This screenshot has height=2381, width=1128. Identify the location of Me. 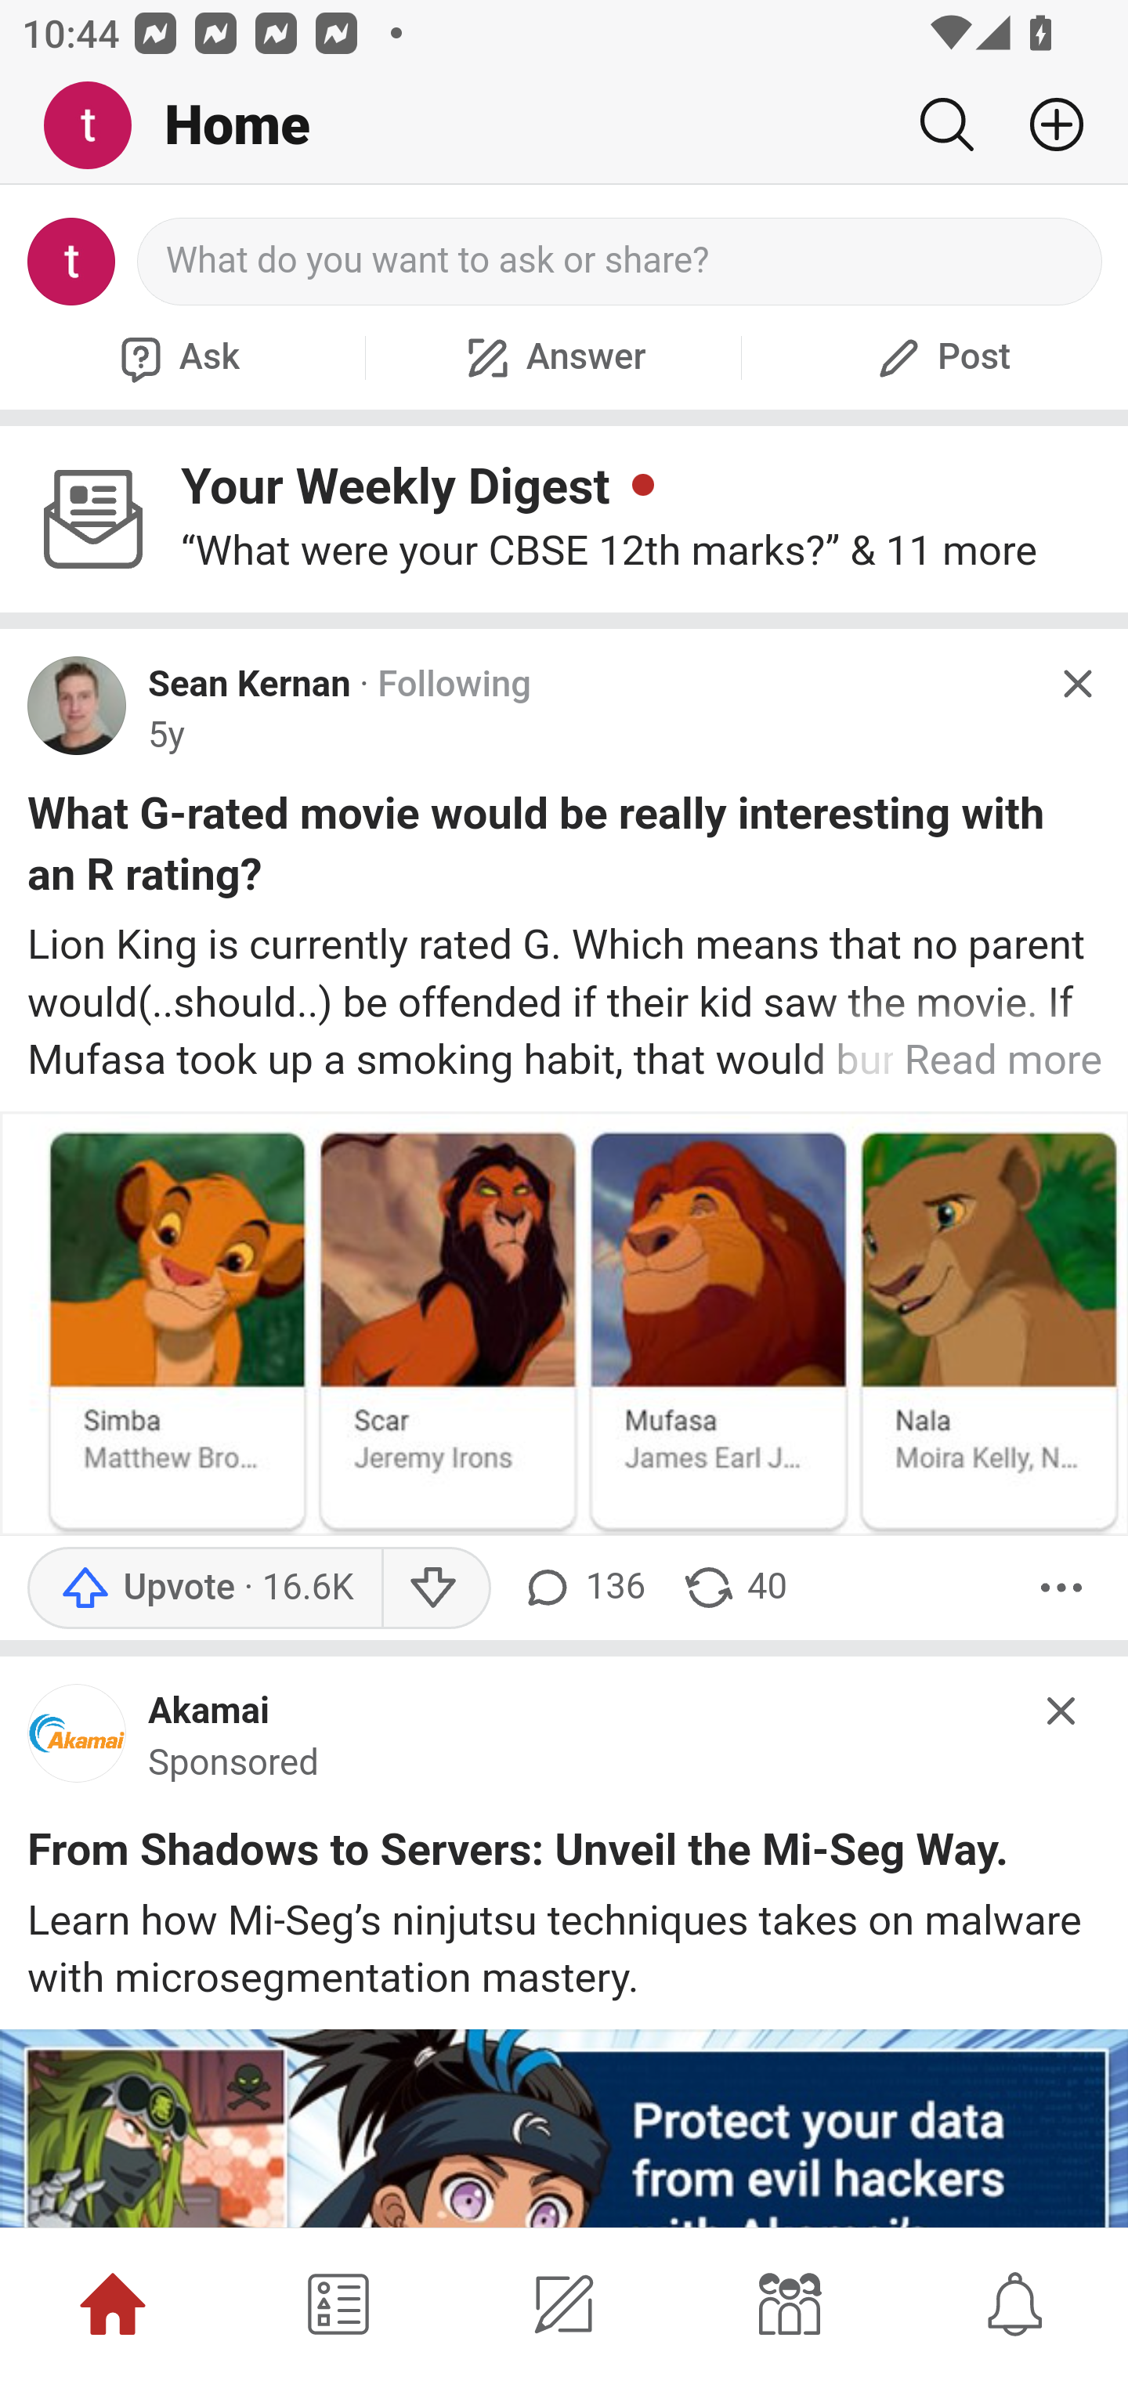
(99, 126).